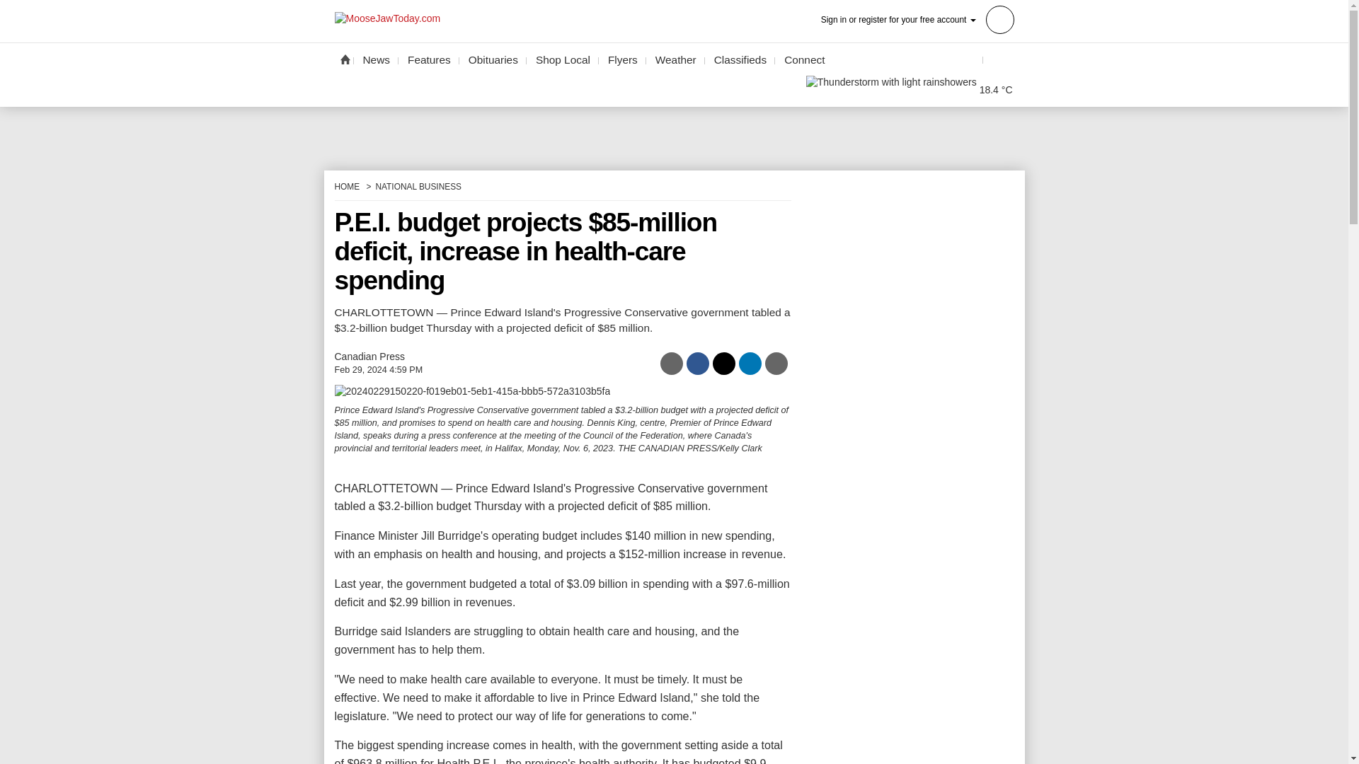 Image resolution: width=1359 pixels, height=764 pixels. Describe the element at coordinates (344, 59) in the screenshot. I see `Home` at that location.